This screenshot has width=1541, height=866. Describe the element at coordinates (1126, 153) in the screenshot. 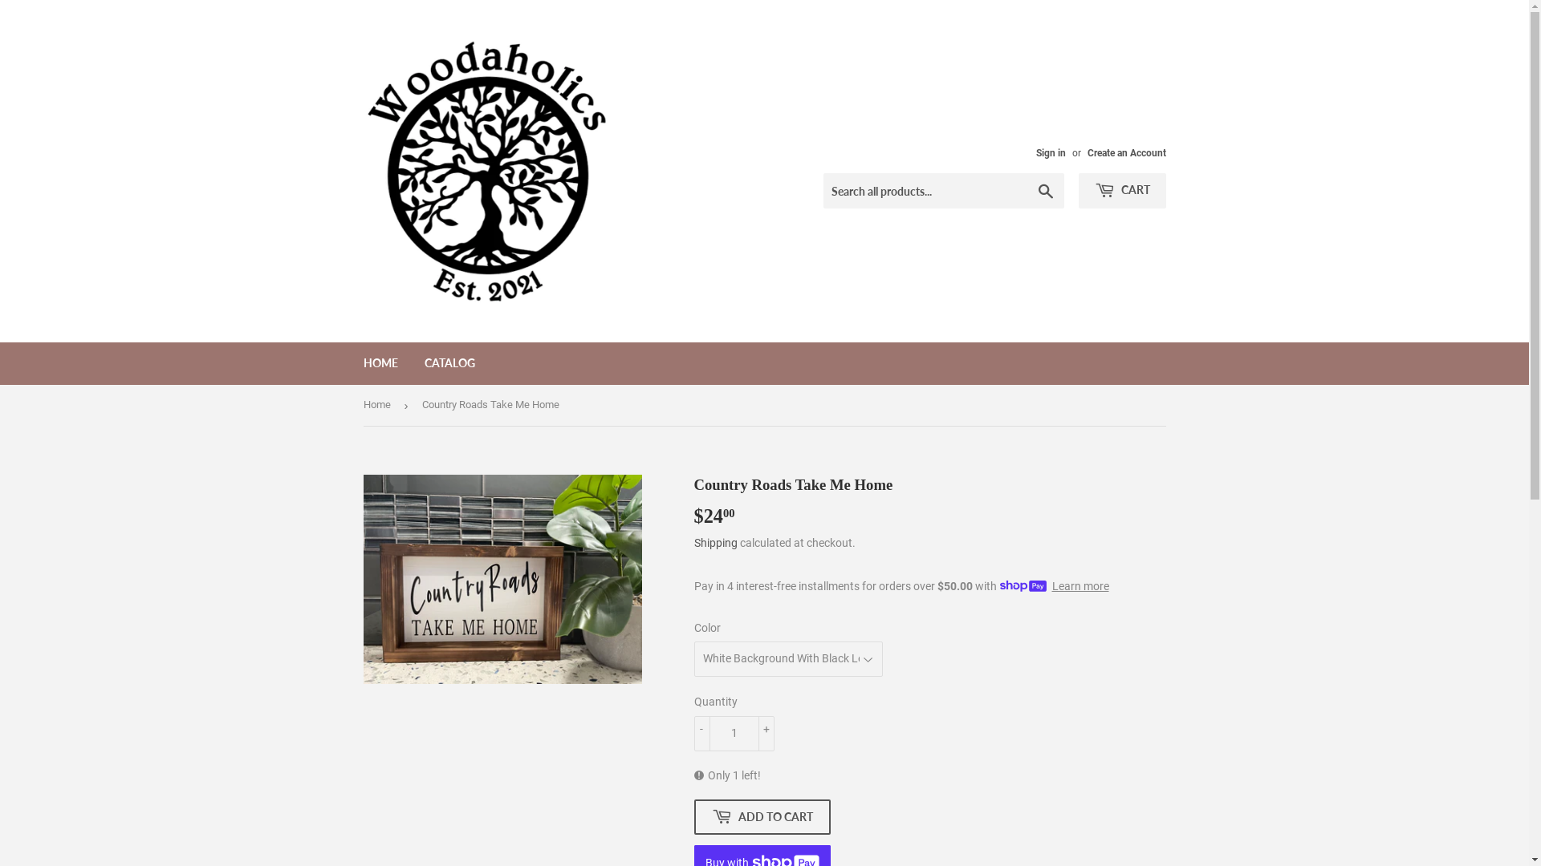

I see `Create an Account` at that location.